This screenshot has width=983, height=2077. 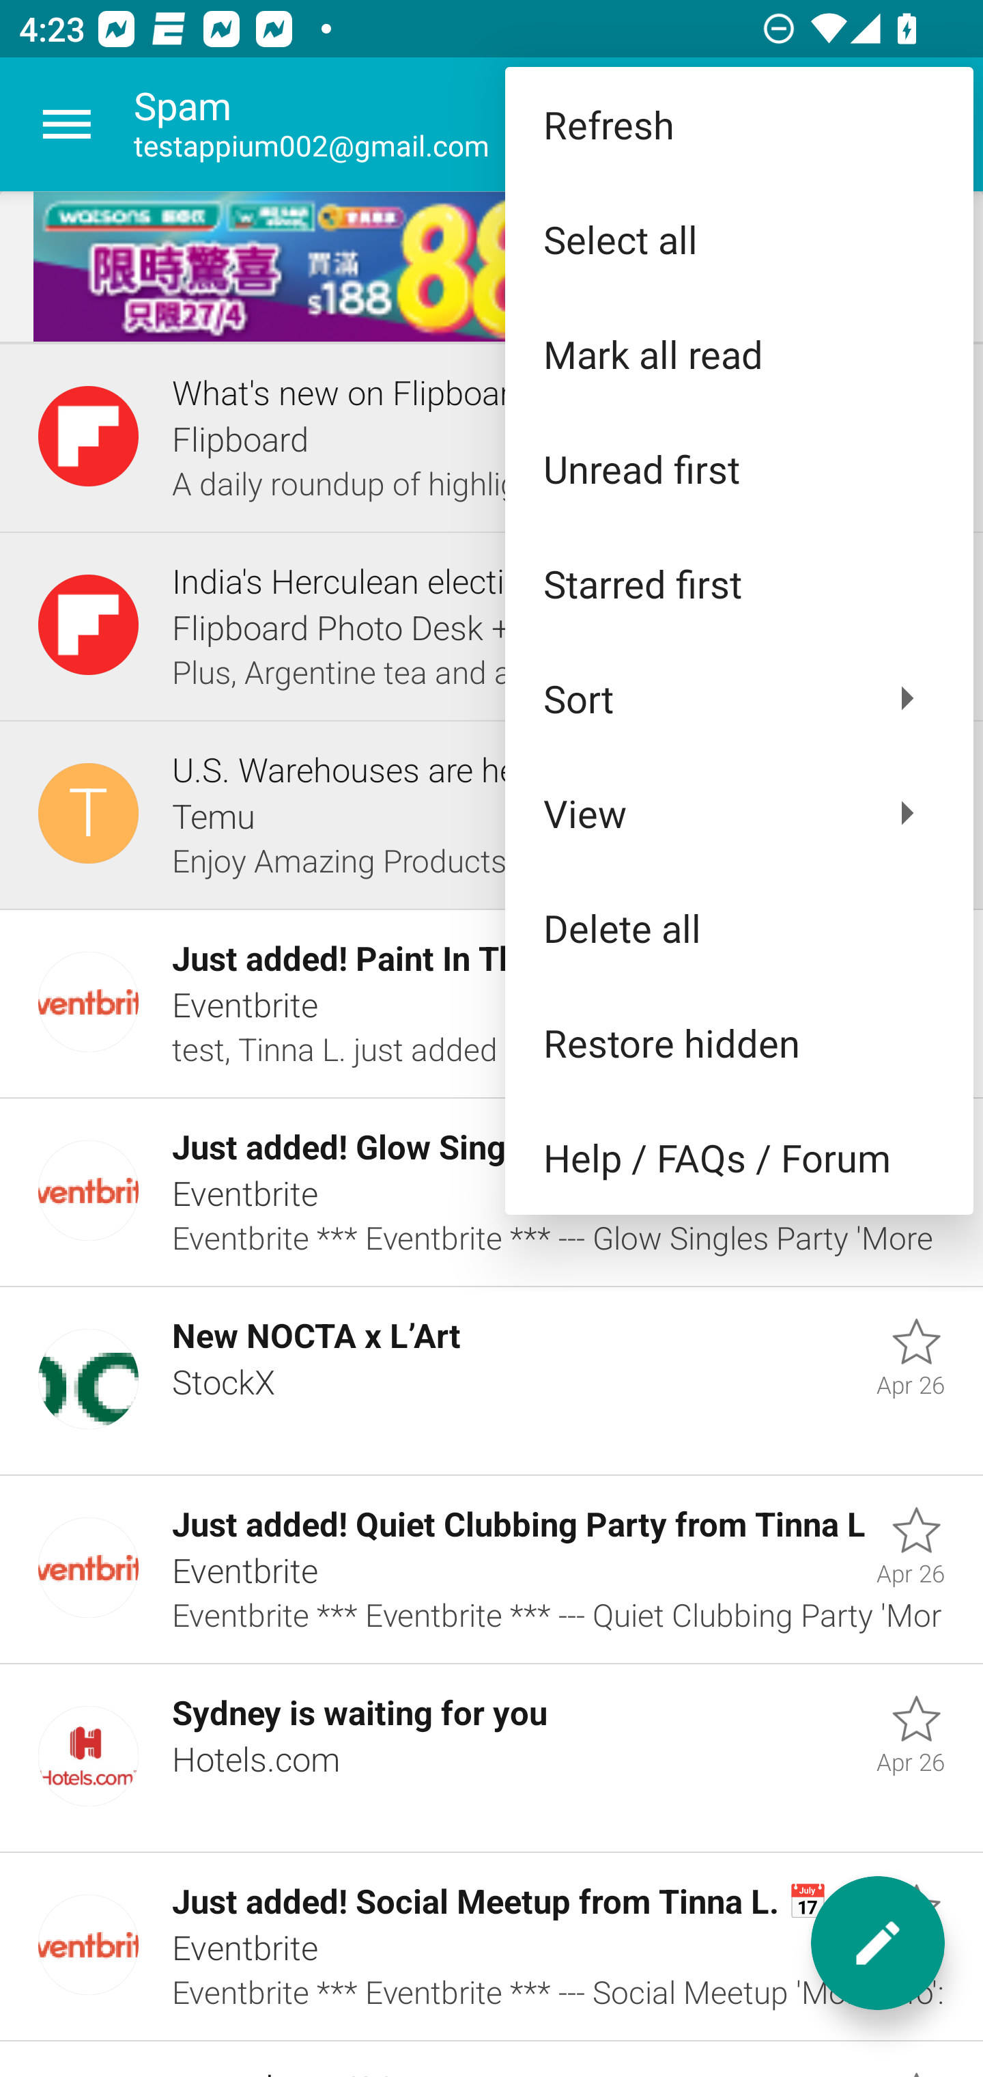 What do you see at coordinates (739, 813) in the screenshot?
I see `View` at bounding box center [739, 813].